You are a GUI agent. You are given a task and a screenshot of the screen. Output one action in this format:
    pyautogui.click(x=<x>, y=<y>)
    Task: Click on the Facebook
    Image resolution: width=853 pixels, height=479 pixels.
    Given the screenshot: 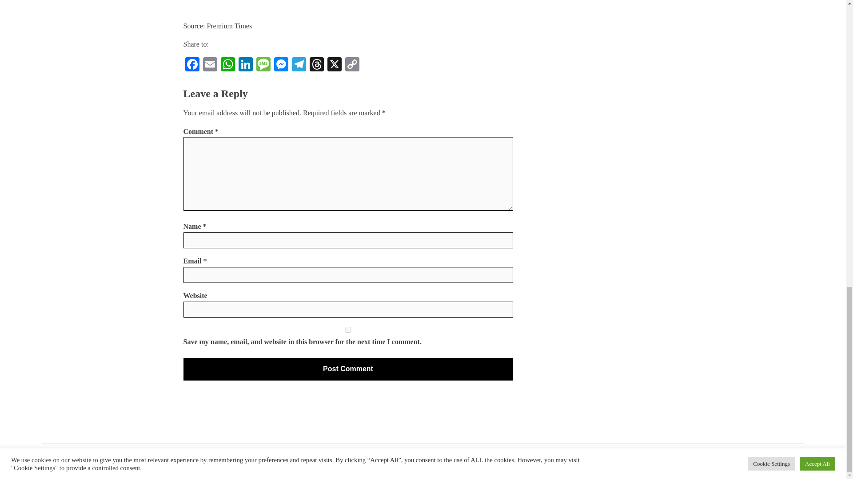 What is the action you would take?
    pyautogui.click(x=192, y=65)
    